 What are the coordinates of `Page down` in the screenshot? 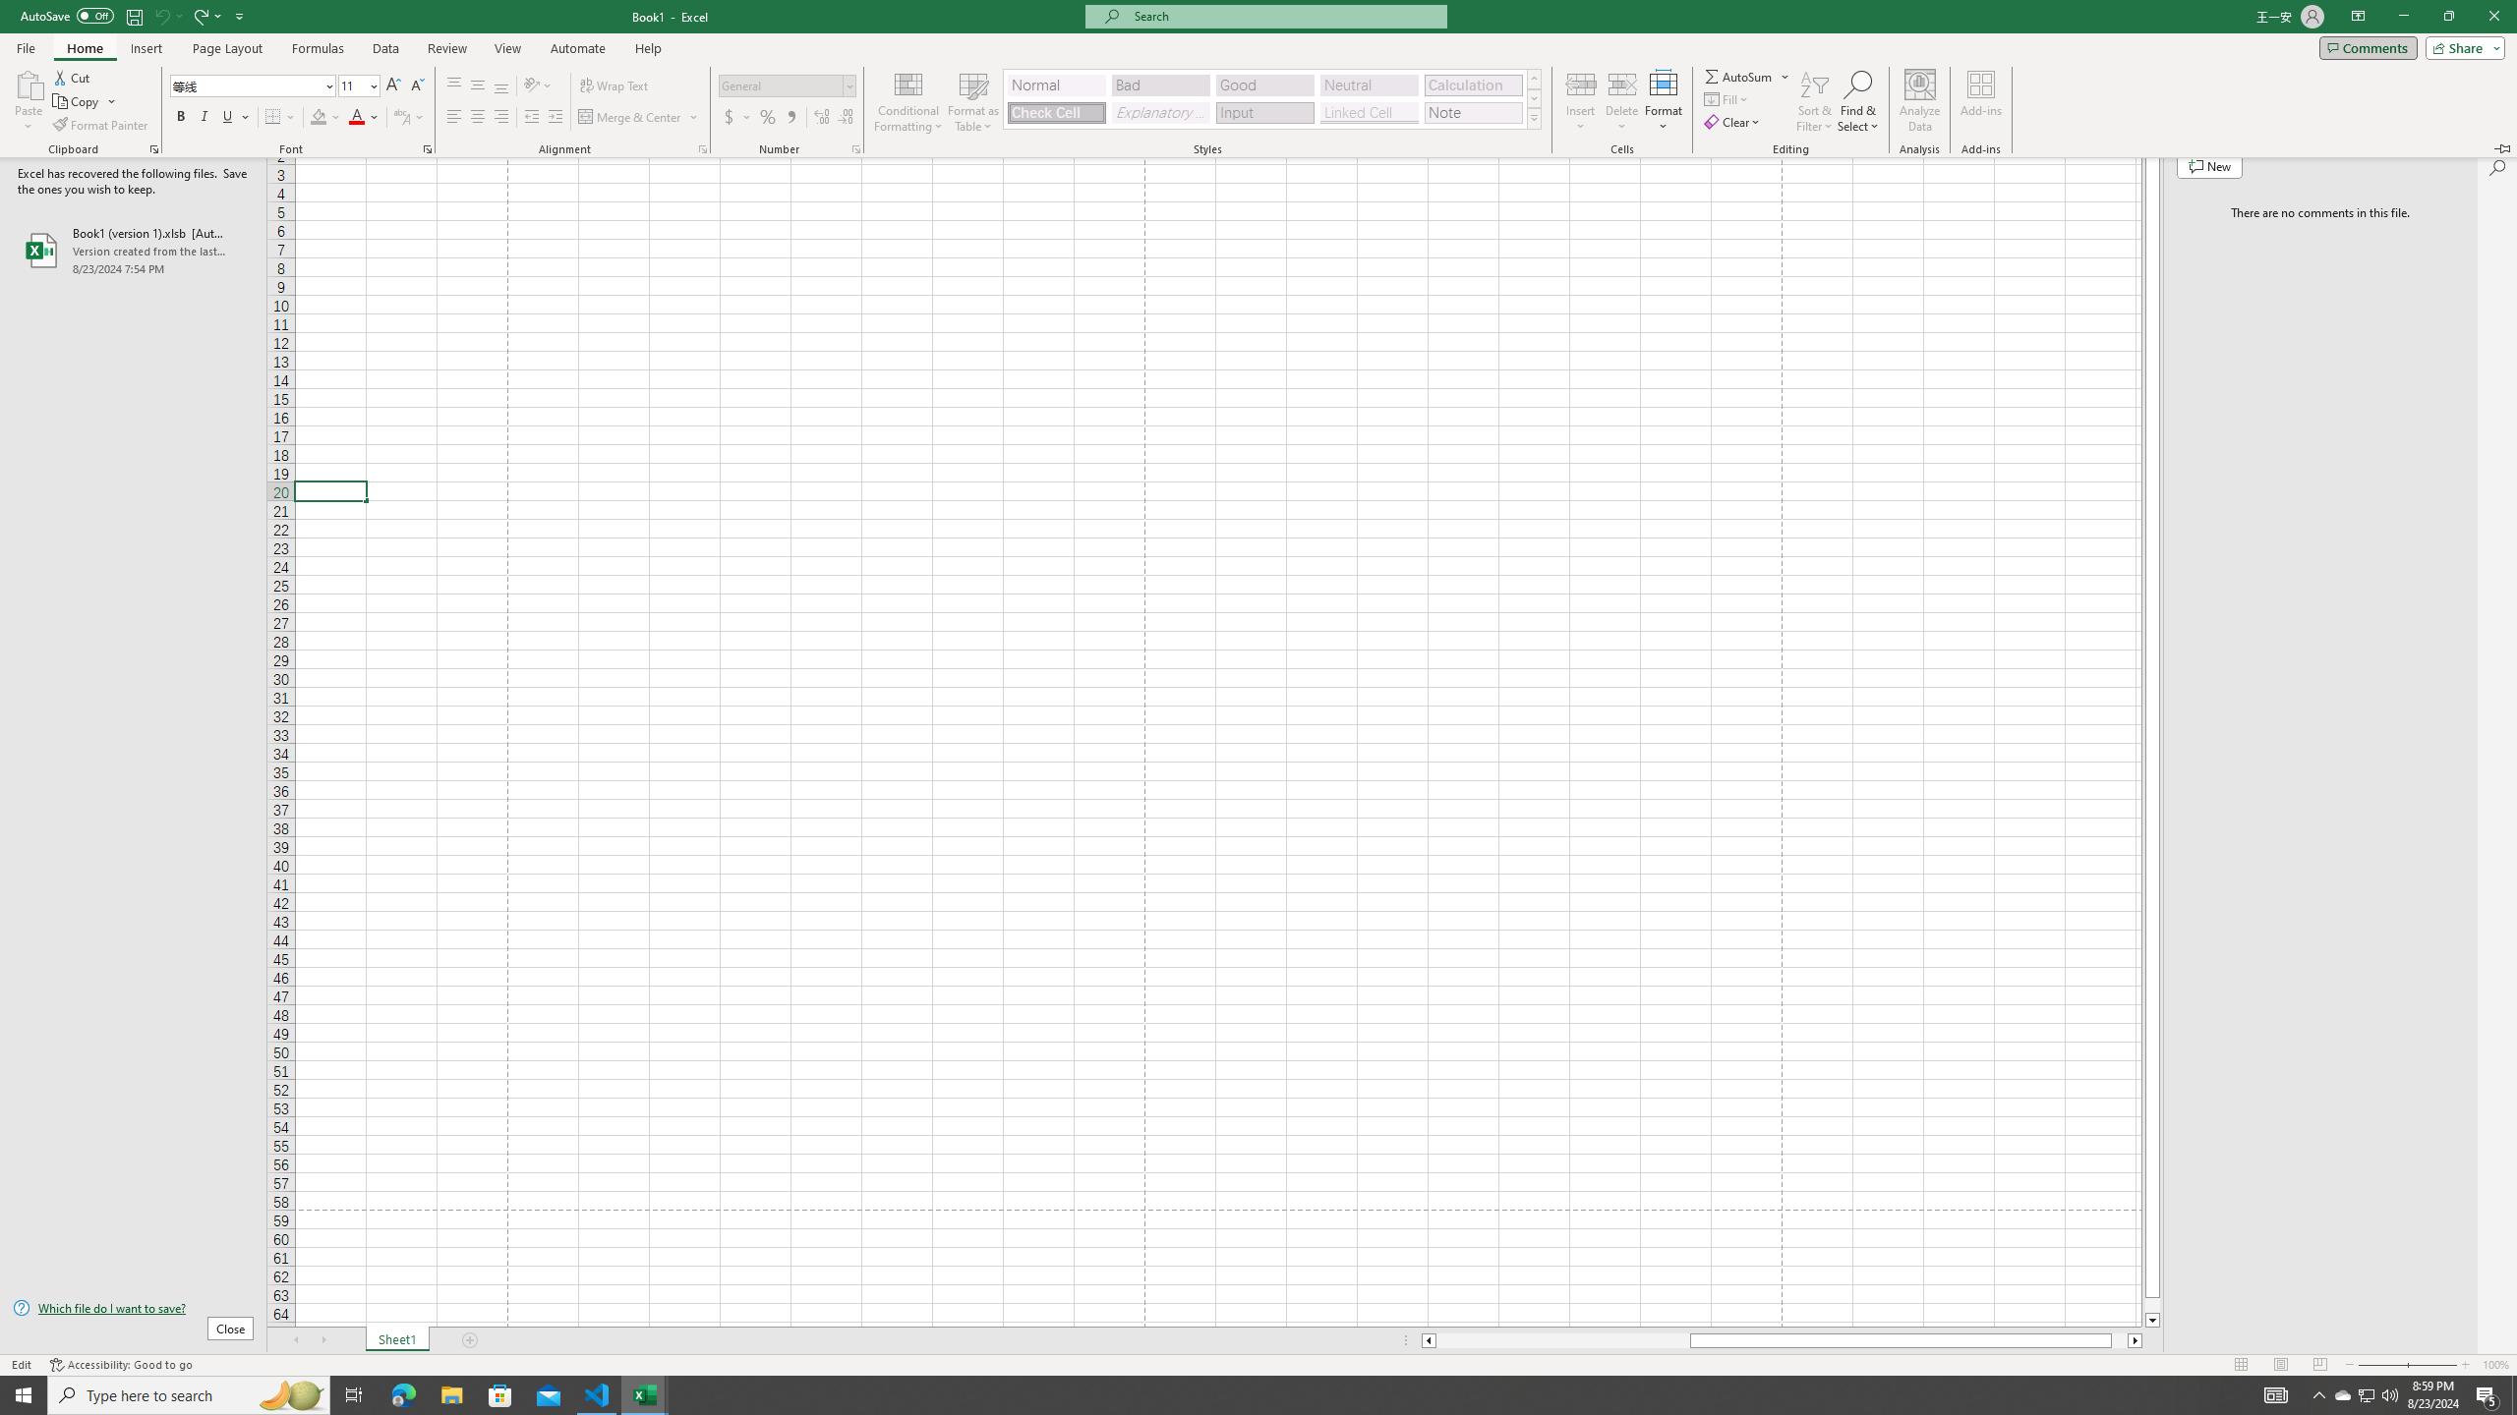 It's located at (2153, 1305).